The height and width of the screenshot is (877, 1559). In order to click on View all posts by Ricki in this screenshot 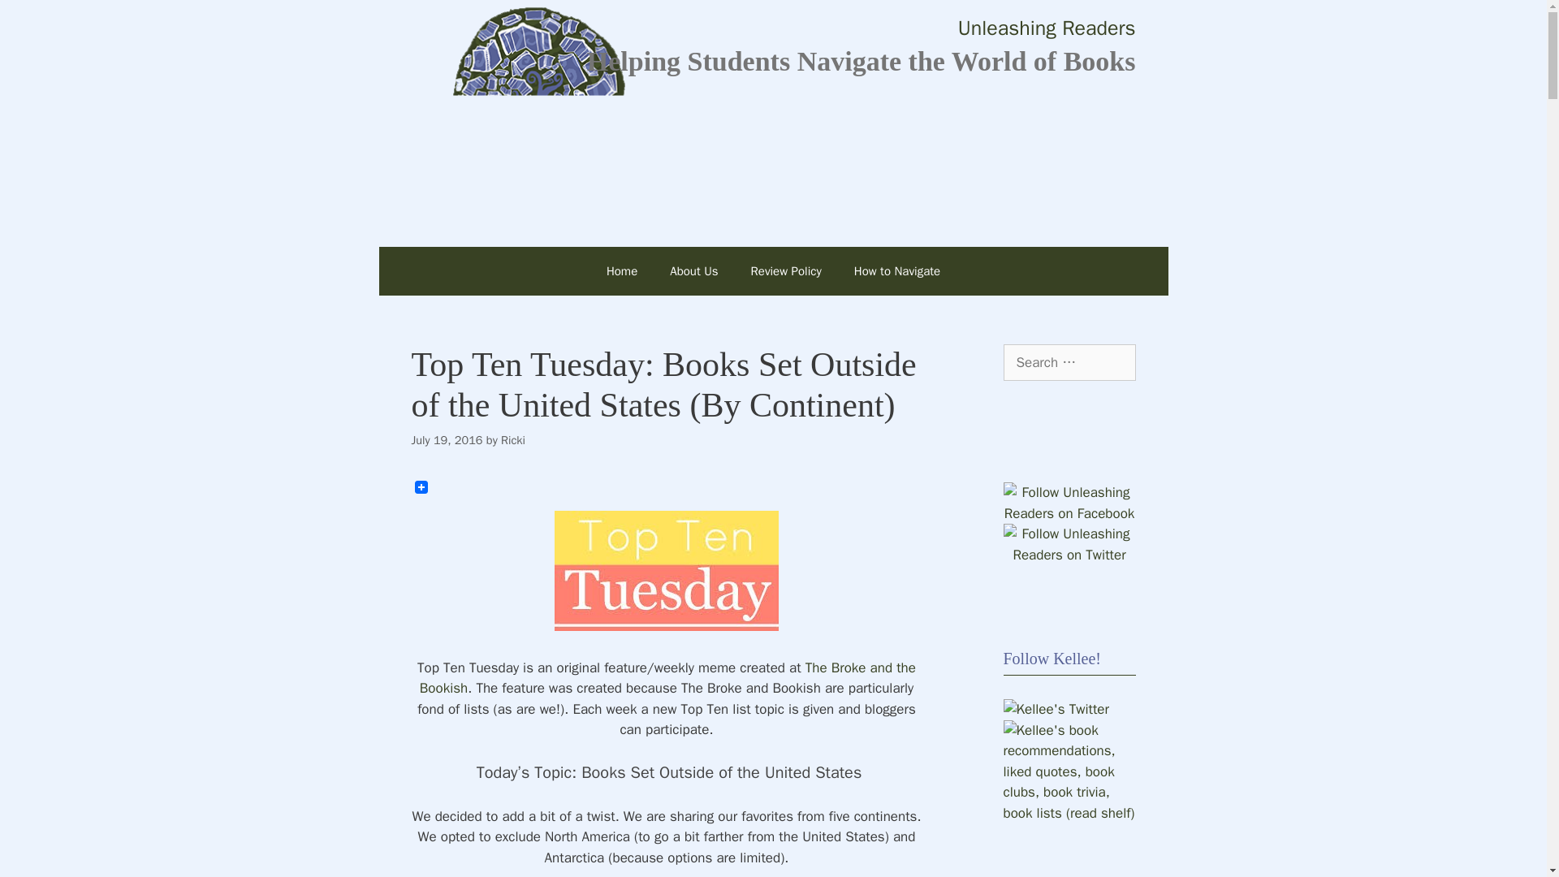, I will do `click(513, 440)`.